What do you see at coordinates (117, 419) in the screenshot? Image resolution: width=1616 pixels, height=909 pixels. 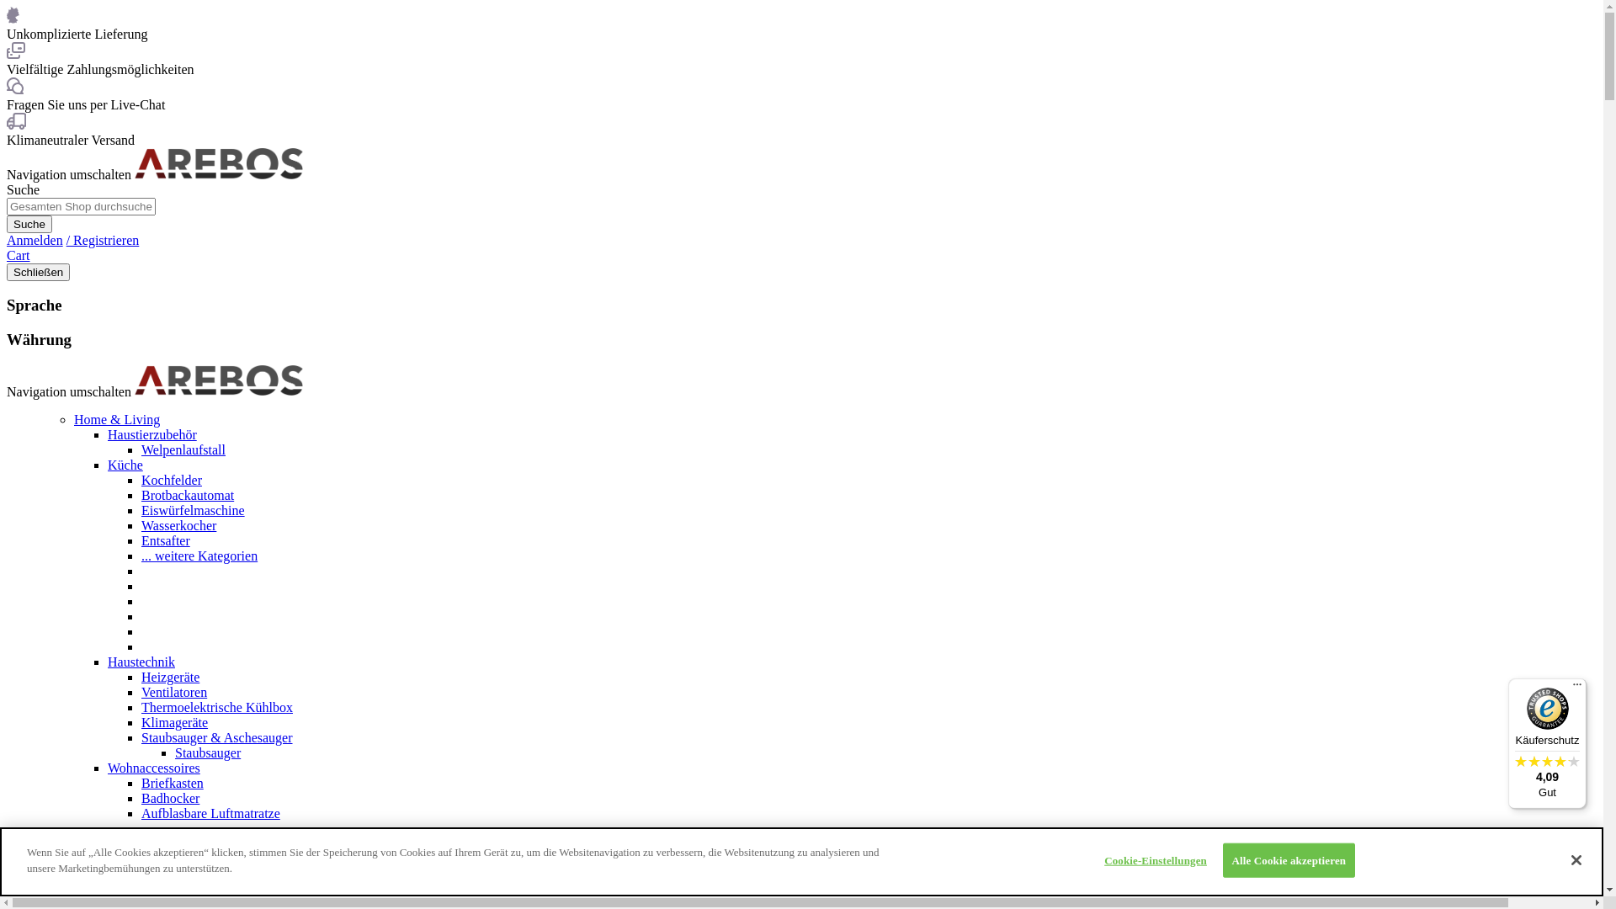 I see `Home & Living` at bounding box center [117, 419].